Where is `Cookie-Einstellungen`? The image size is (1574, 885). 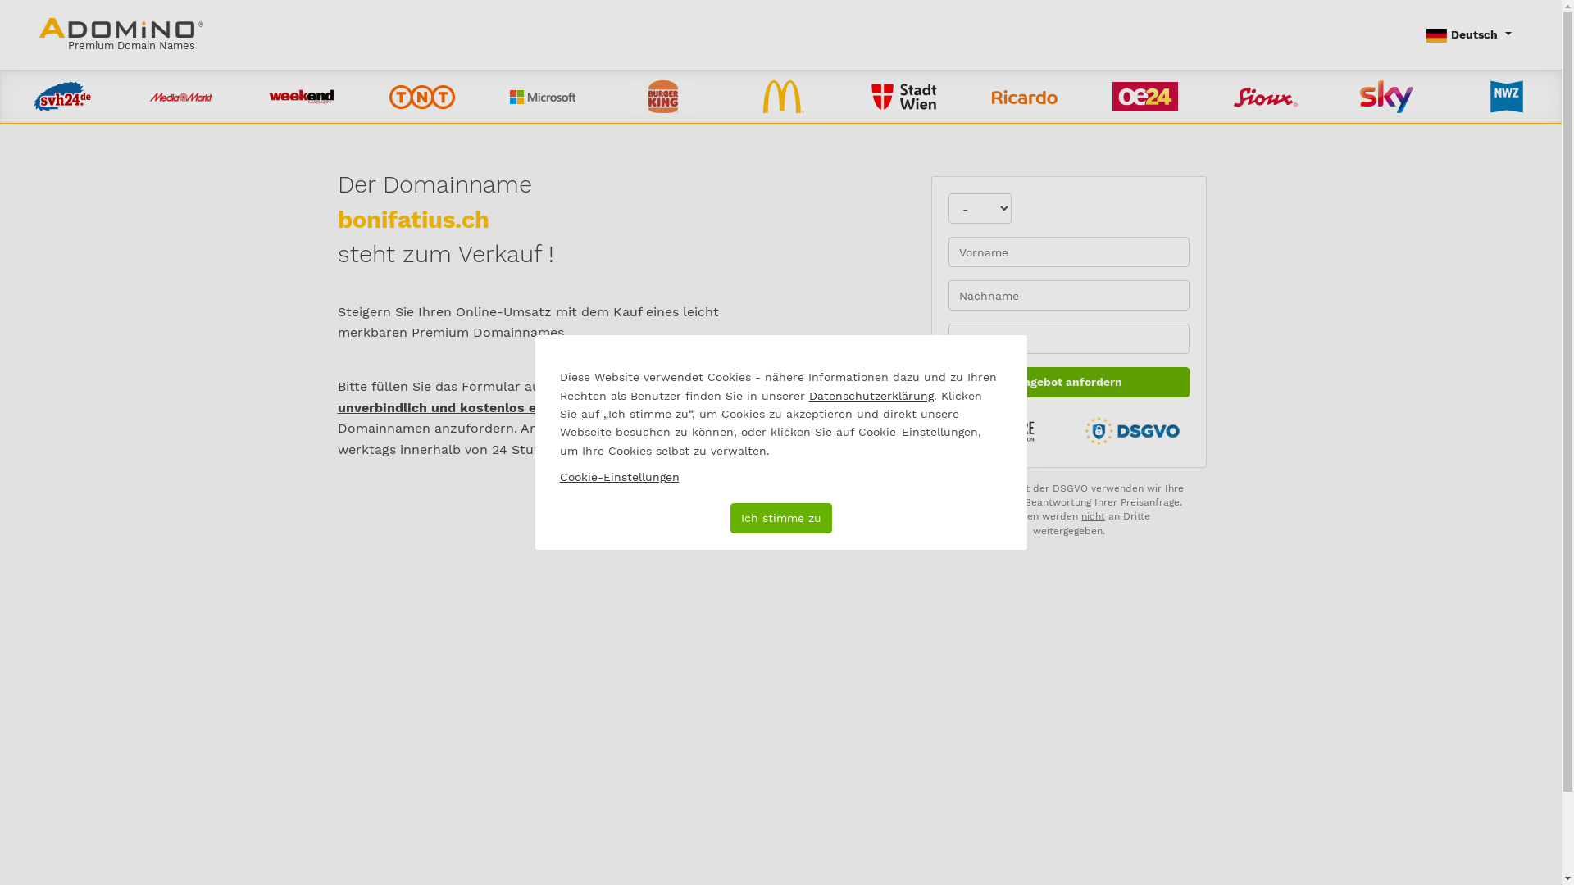 Cookie-Einstellungen is located at coordinates (619, 477).